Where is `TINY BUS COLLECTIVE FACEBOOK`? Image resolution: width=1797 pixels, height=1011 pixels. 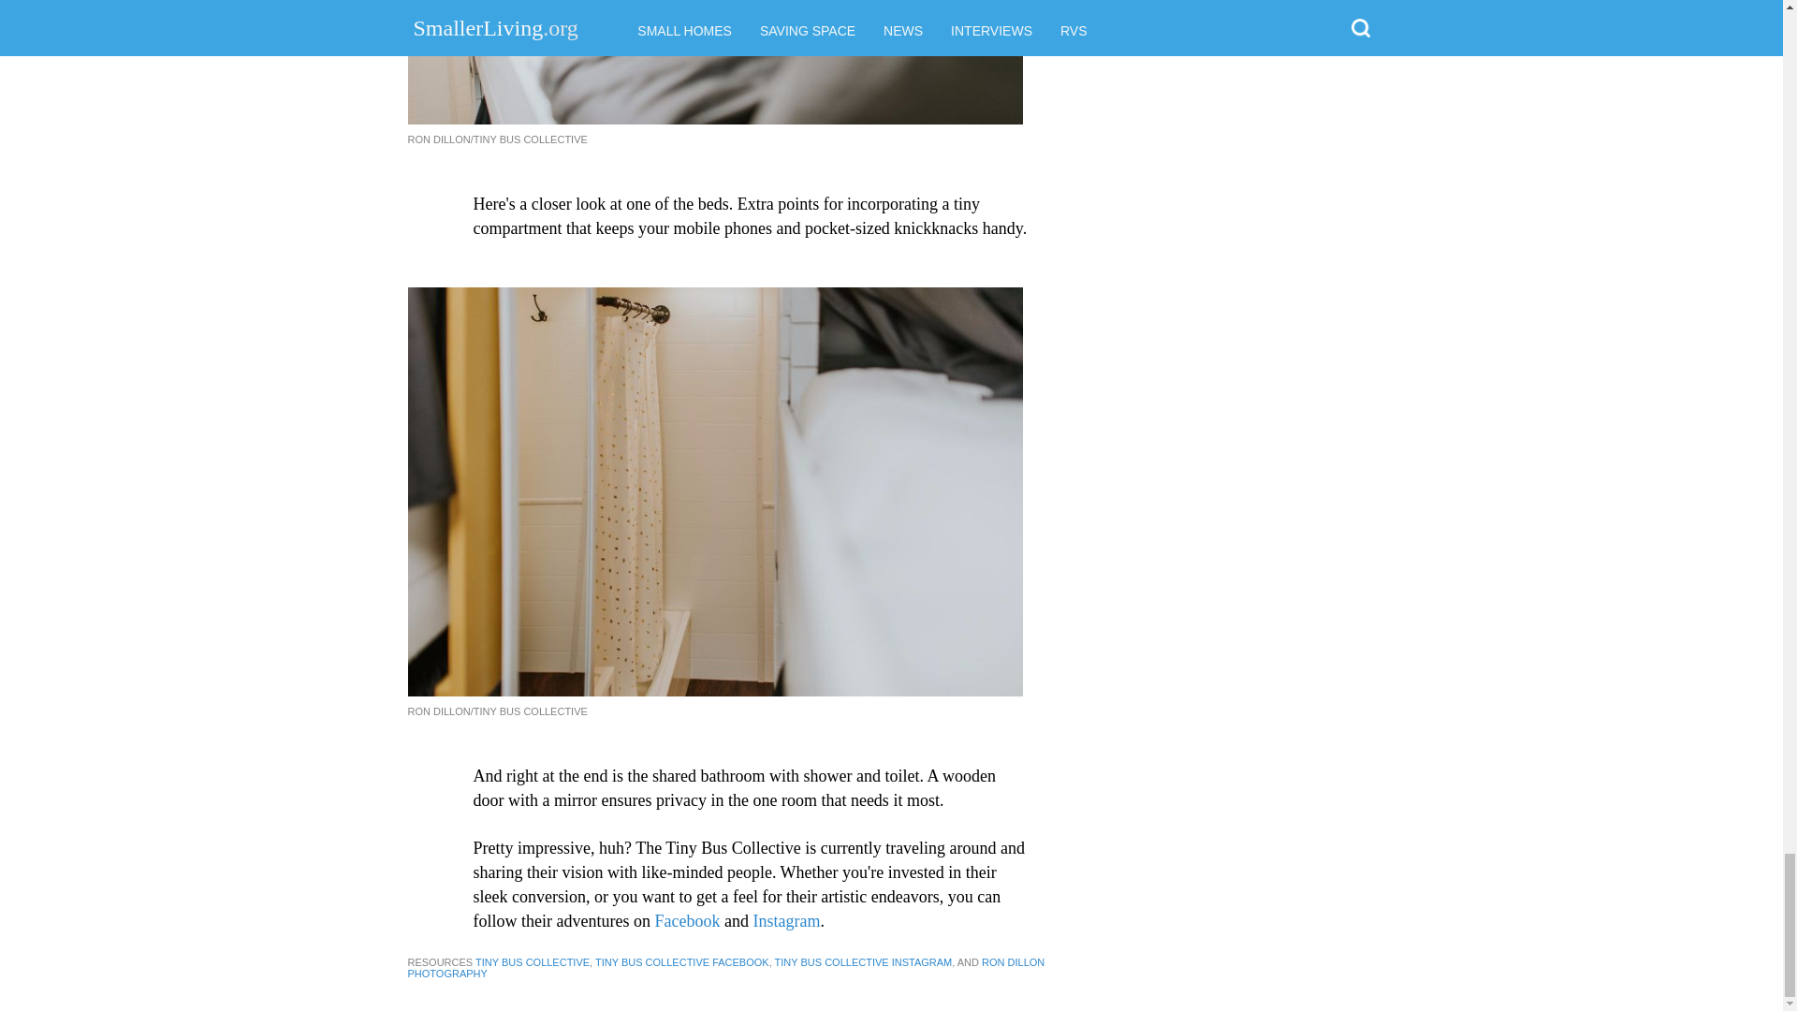
TINY BUS COLLECTIVE FACEBOOK is located at coordinates (681, 961).